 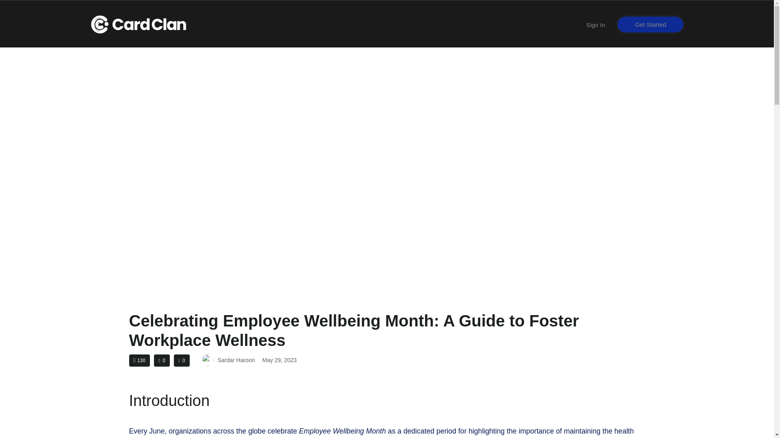 What do you see at coordinates (162, 360) in the screenshot?
I see `0` at bounding box center [162, 360].